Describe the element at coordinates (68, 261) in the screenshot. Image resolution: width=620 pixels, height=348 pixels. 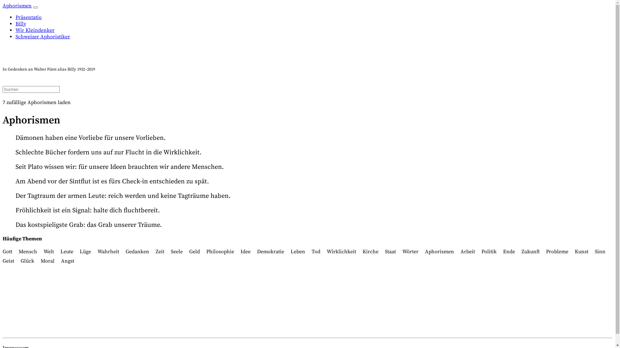
I see `Angst` at that location.